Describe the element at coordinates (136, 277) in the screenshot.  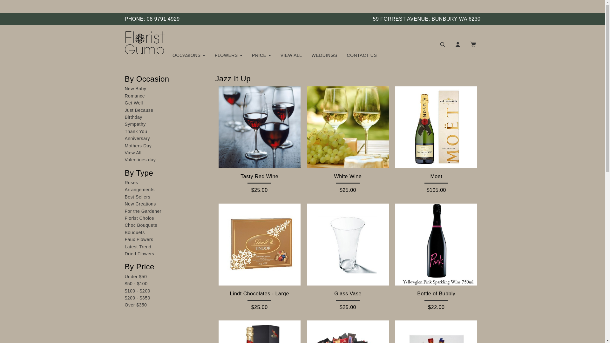
I see `Under $50` at that location.